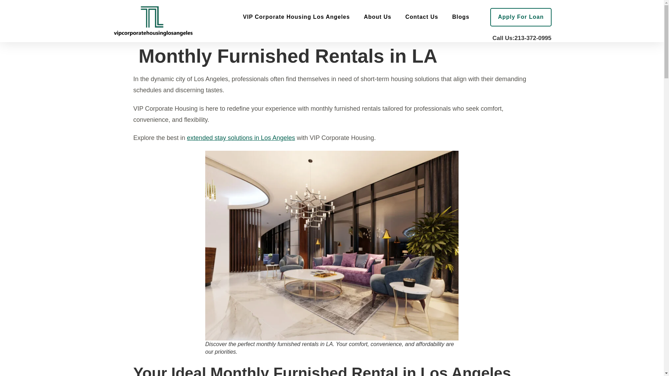  I want to click on Contact Us, so click(421, 17).